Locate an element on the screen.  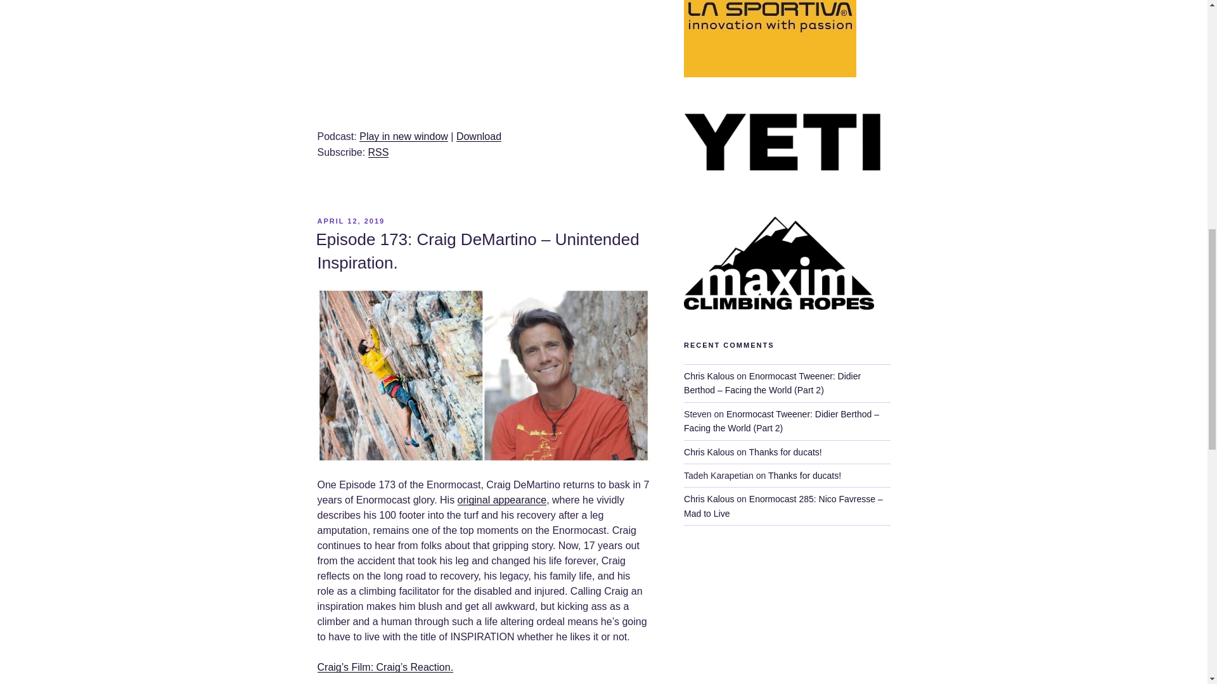
APRIL 12, 2019 is located at coordinates (350, 221).